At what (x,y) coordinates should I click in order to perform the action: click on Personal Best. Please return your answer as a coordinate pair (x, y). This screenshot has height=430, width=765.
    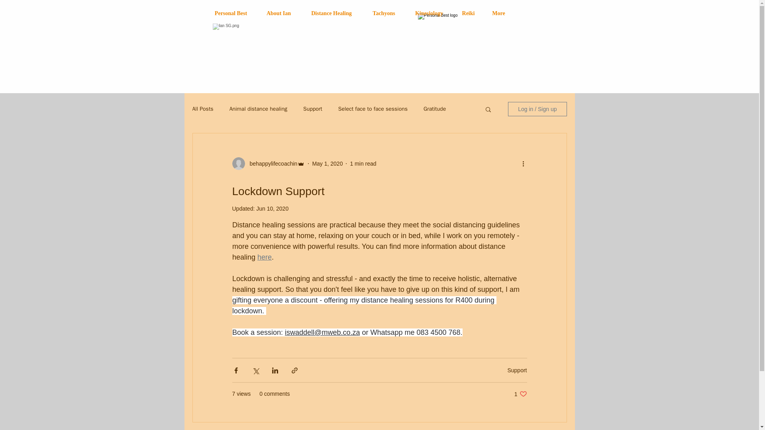
    Looking at the image, I should click on (231, 13).